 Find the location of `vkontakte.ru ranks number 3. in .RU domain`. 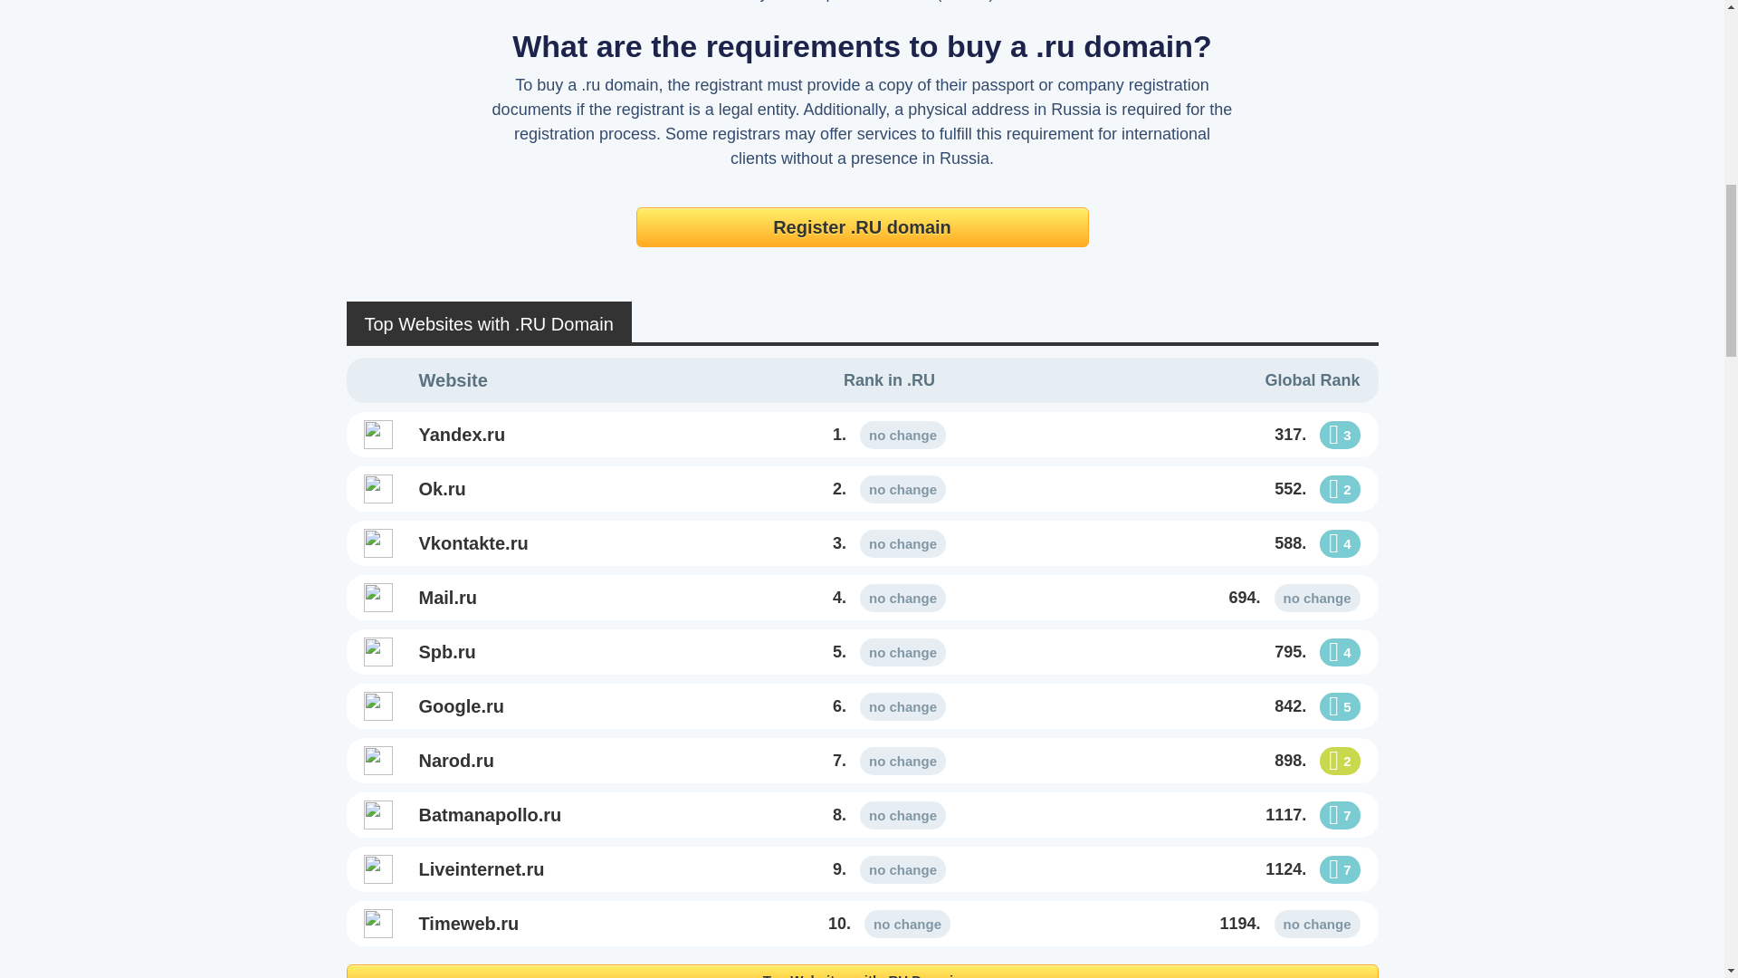

vkontakte.ru ranks number 3. in .RU domain is located at coordinates (575, 543).